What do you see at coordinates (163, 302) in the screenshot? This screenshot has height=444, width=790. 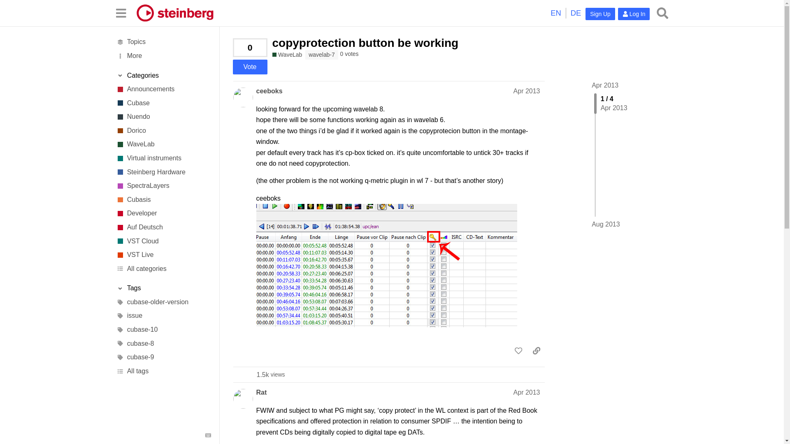 I see `cubase-older-version` at bounding box center [163, 302].